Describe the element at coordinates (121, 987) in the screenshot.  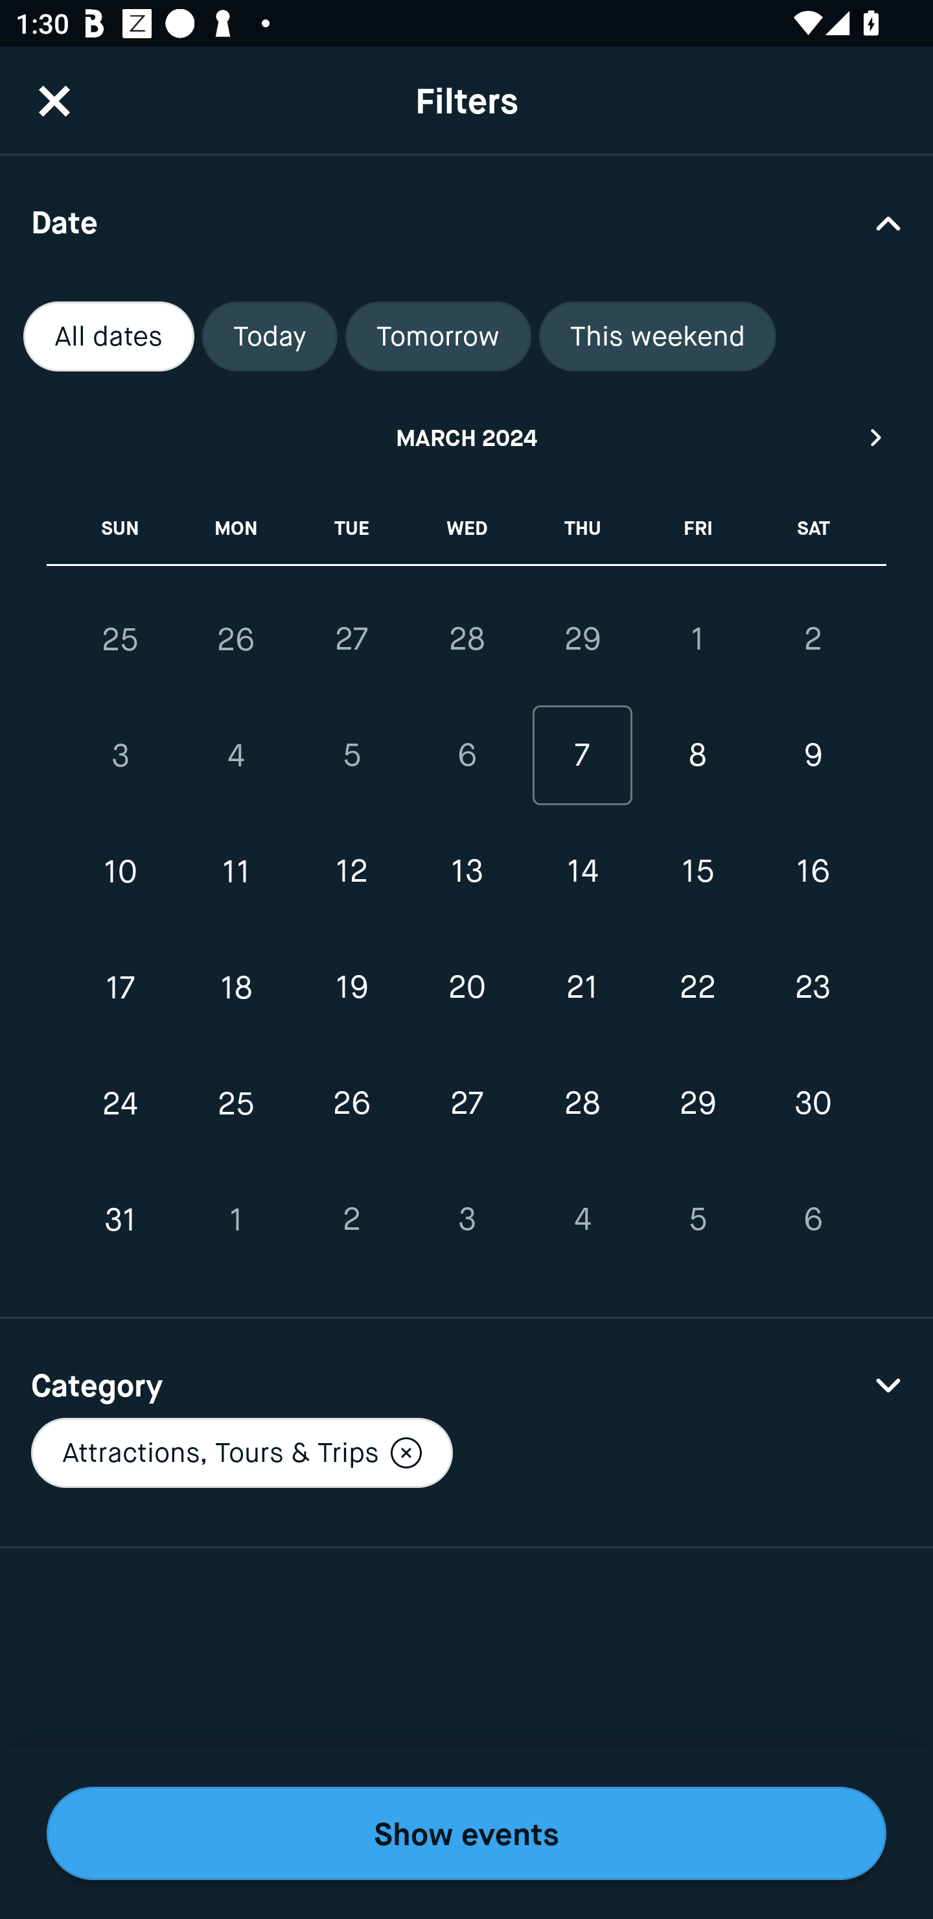
I see `17` at that location.